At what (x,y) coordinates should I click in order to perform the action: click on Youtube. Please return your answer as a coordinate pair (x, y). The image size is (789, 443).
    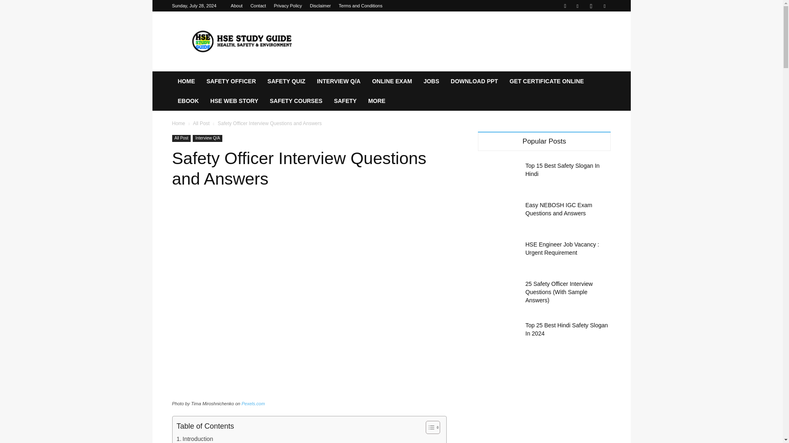
    Looking at the image, I should click on (604, 6).